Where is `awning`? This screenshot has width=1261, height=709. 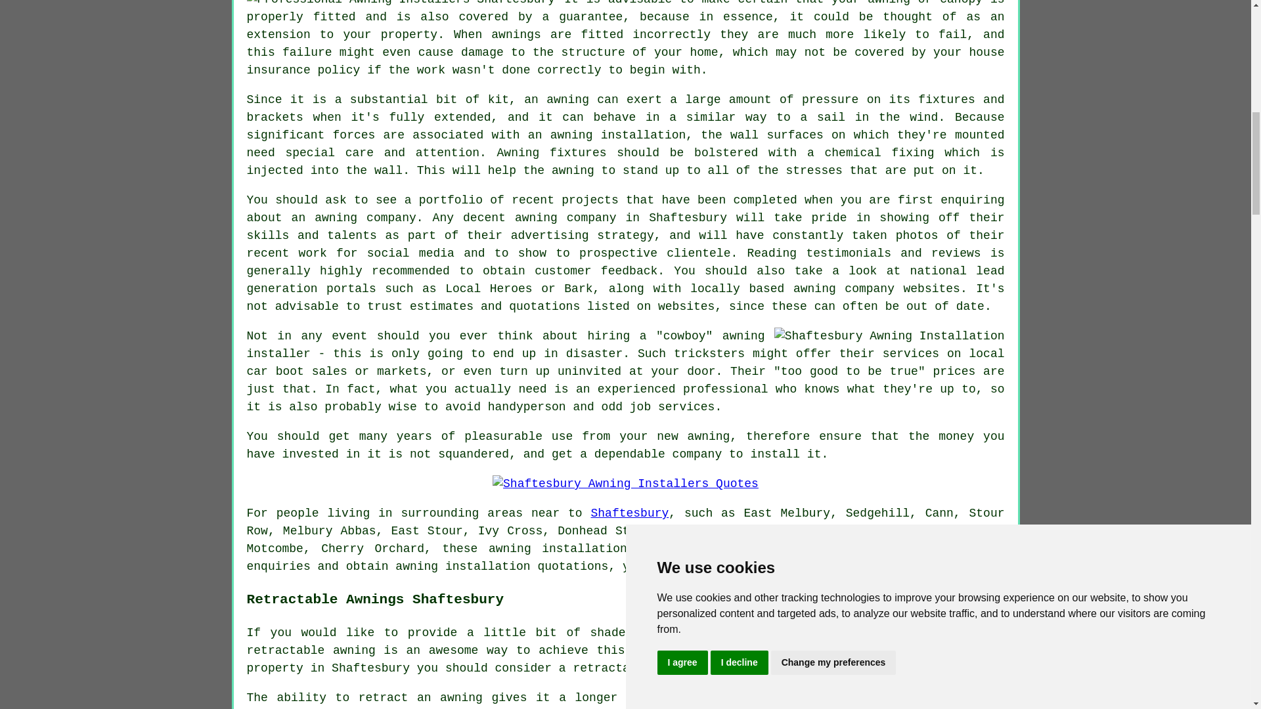 awning is located at coordinates (416, 566).